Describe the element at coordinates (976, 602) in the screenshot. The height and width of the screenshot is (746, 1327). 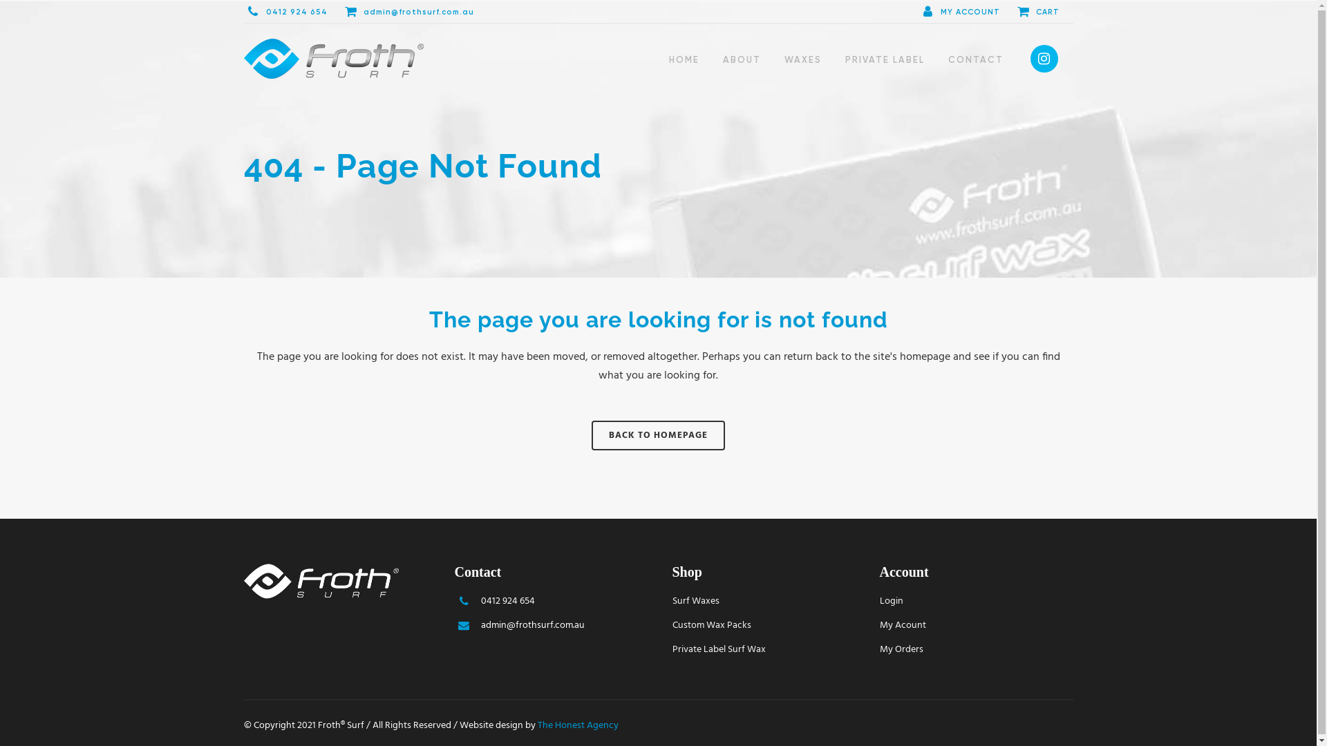
I see `Login` at that location.